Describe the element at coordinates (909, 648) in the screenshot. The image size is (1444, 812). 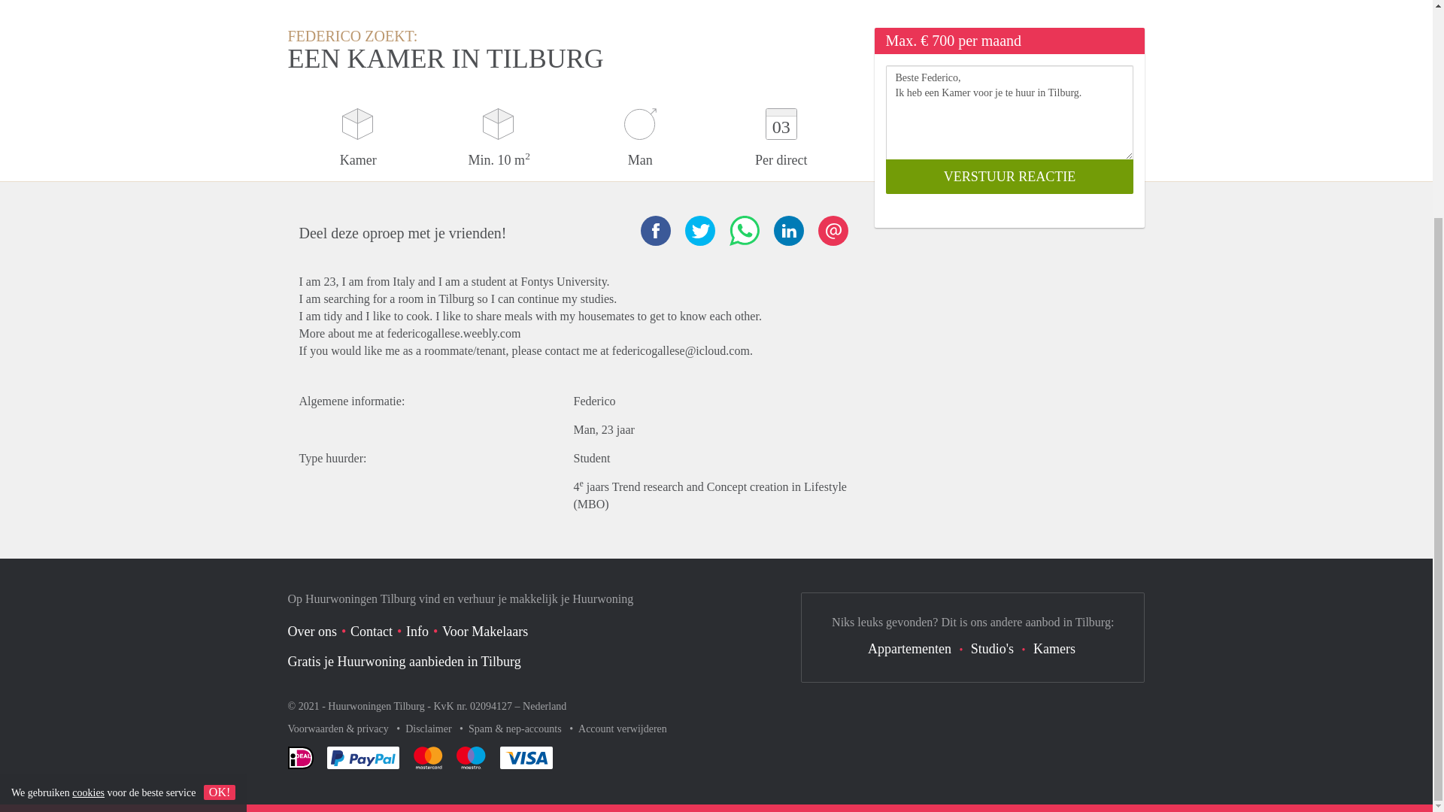
I see `Appartementen` at that location.